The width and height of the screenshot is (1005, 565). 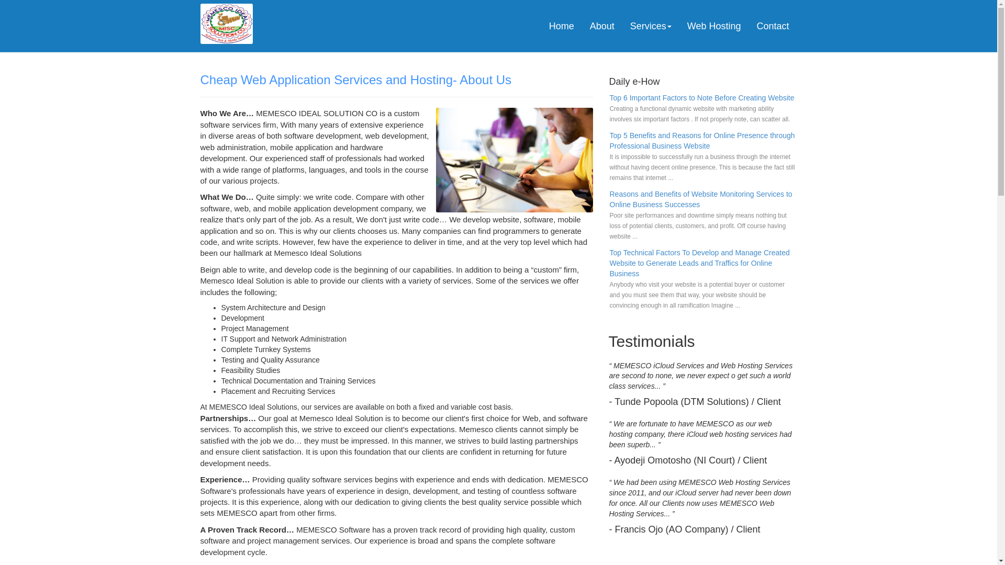 What do you see at coordinates (714, 26) in the screenshot?
I see `Web Hosting` at bounding box center [714, 26].